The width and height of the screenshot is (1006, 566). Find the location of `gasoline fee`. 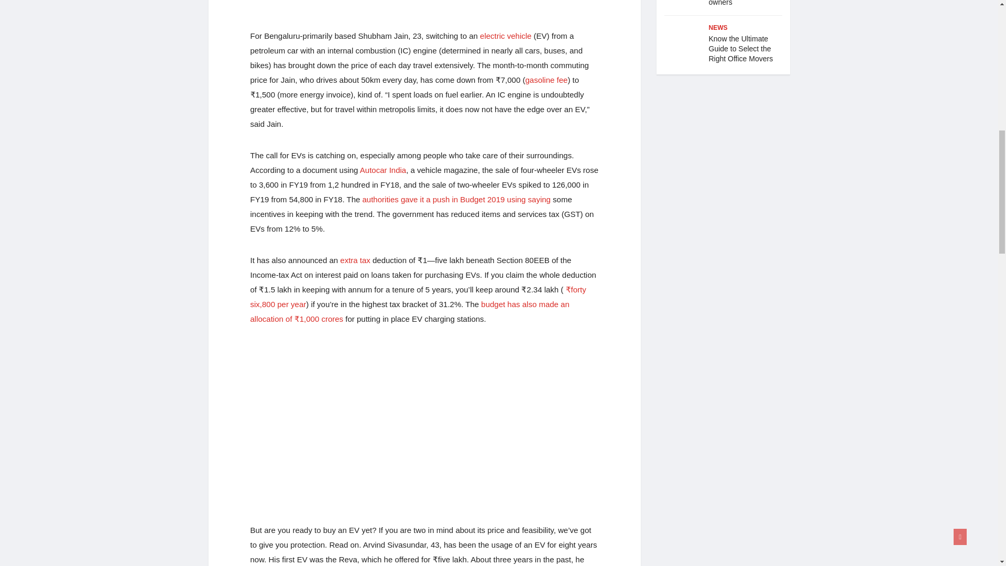

gasoline fee is located at coordinates (546, 80).